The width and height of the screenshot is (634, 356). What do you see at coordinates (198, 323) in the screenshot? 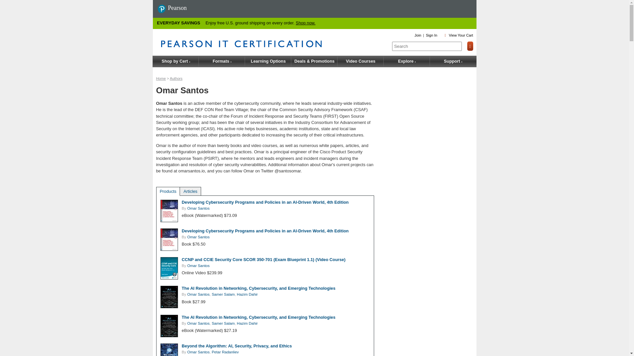
I see `Omar Santos` at bounding box center [198, 323].